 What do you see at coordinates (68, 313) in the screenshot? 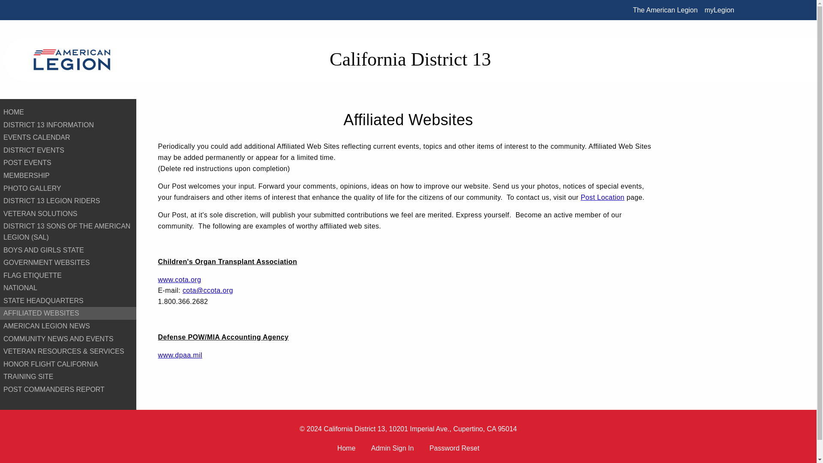
I see `AFFILIATED WEBSITES` at bounding box center [68, 313].